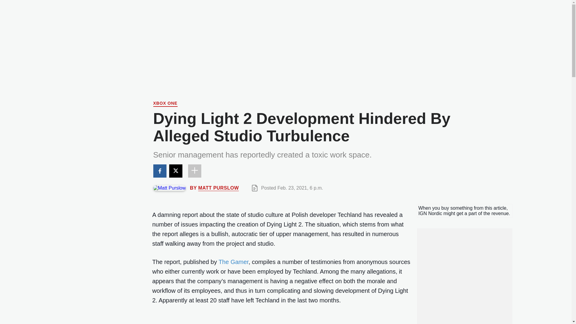  I want to click on The Gamer, so click(233, 262).